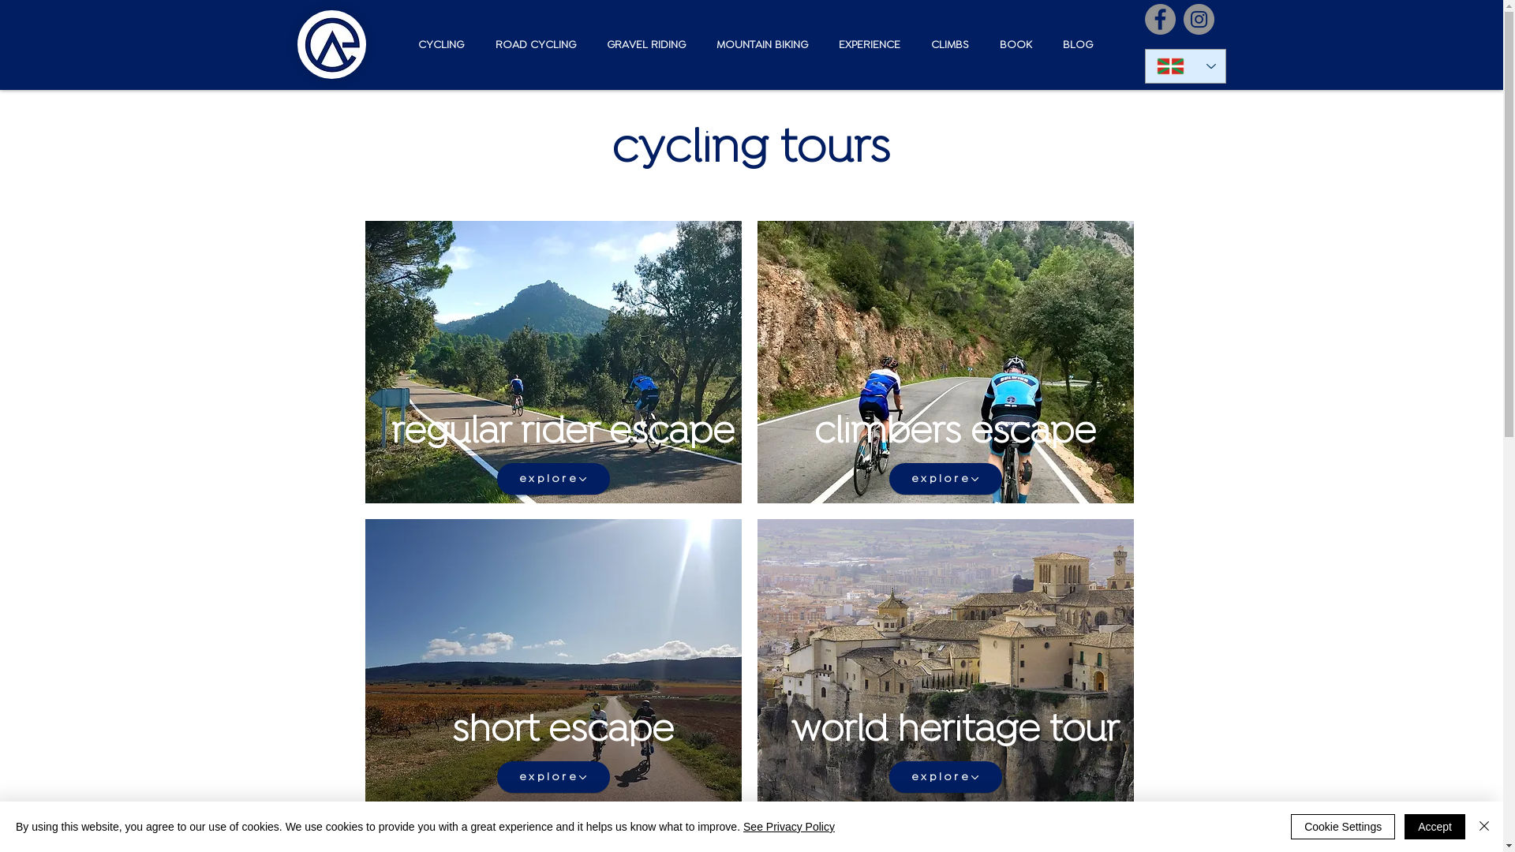 The image size is (1515, 852). Describe the element at coordinates (759, 45) in the screenshot. I see `MOUNTAIN BIKING` at that location.